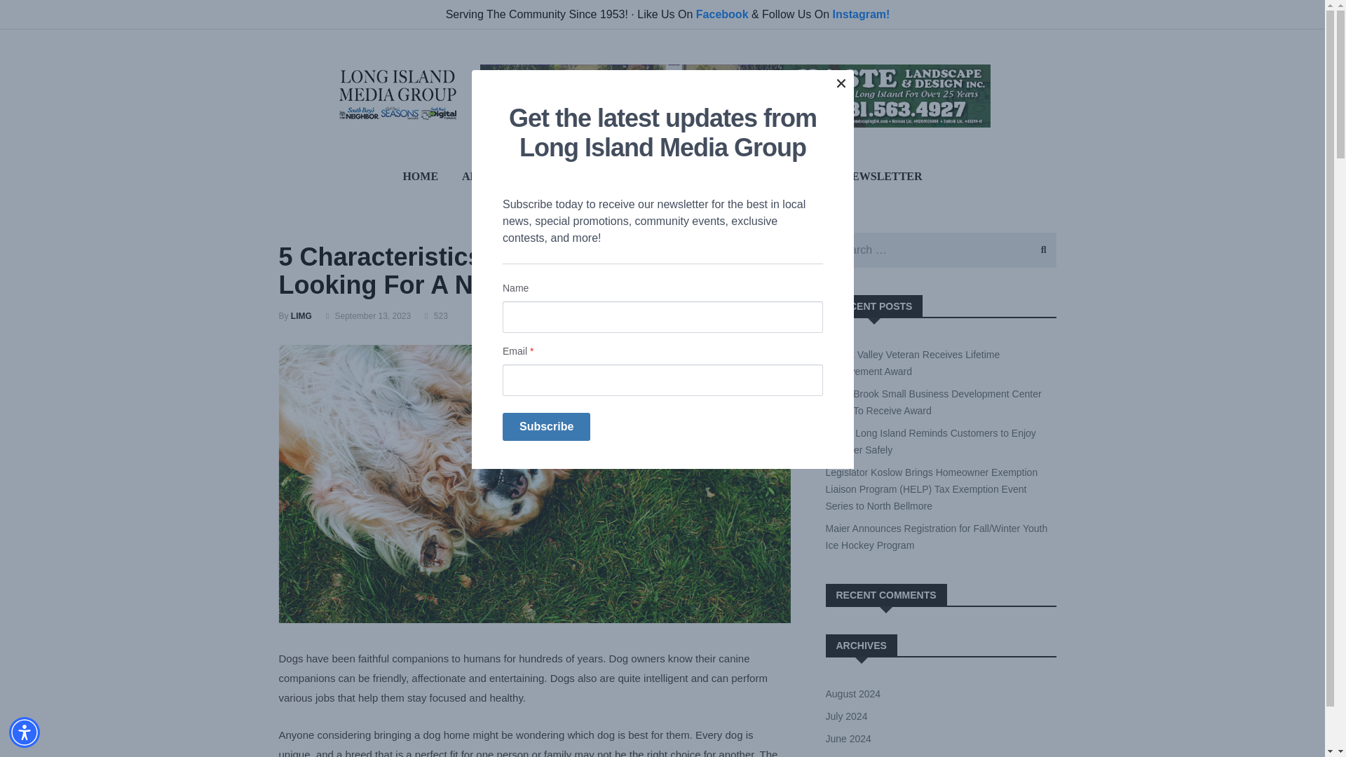 The image size is (1346, 757). I want to click on ABOUT, so click(482, 176).